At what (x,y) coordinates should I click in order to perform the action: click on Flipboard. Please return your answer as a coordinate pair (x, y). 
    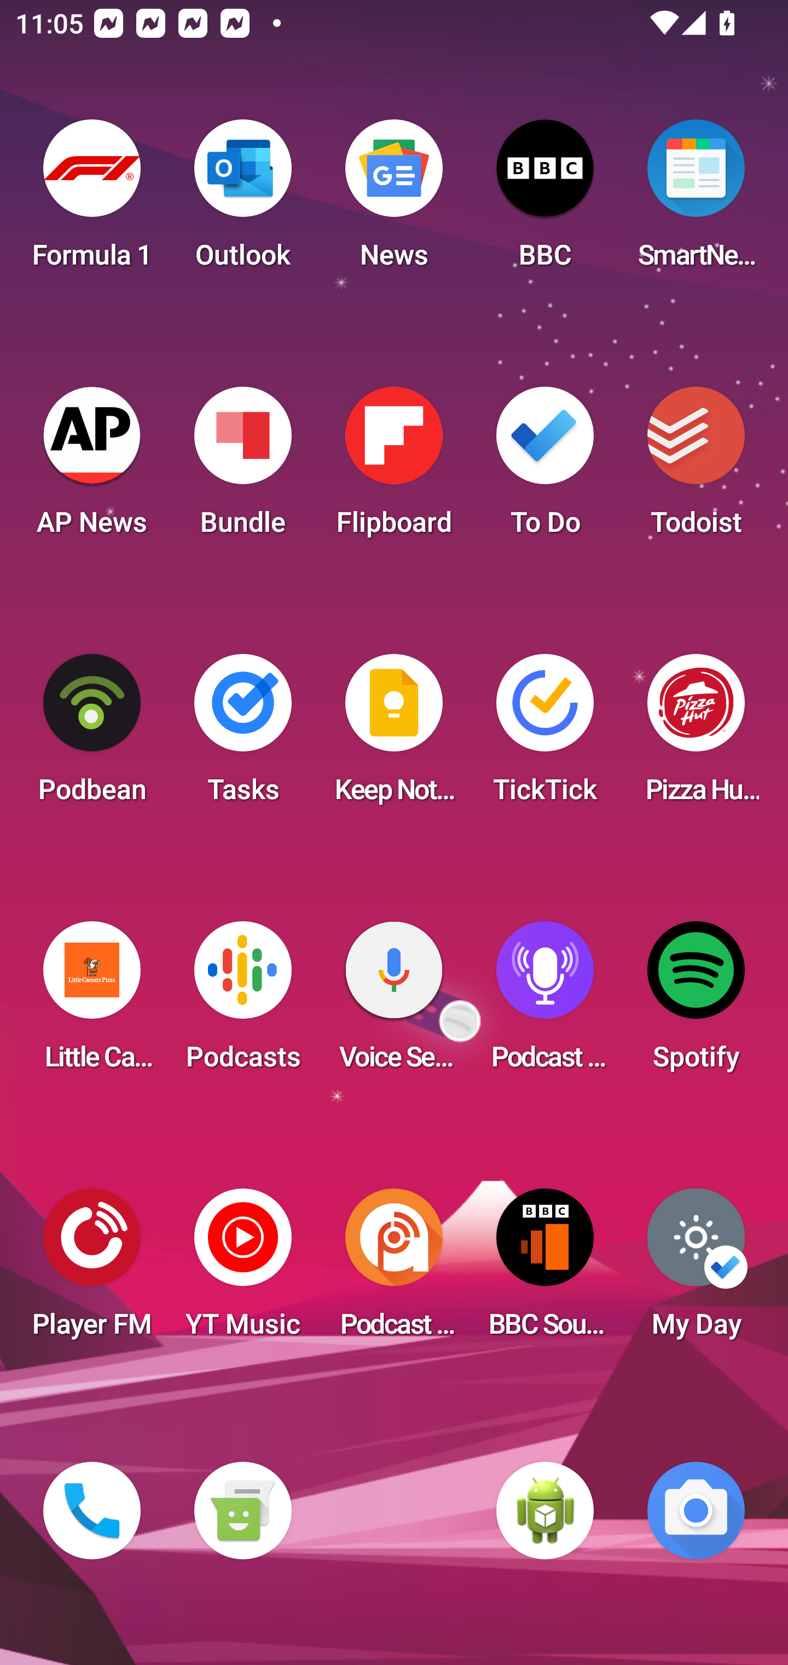
    Looking at the image, I should click on (394, 468).